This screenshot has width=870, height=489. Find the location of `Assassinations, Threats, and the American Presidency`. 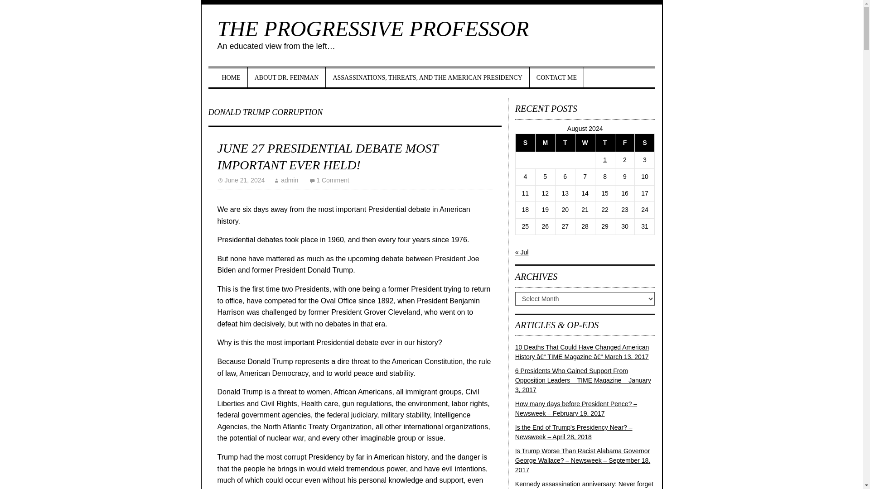

Assassinations, Threats, and the American Presidency is located at coordinates (427, 77).